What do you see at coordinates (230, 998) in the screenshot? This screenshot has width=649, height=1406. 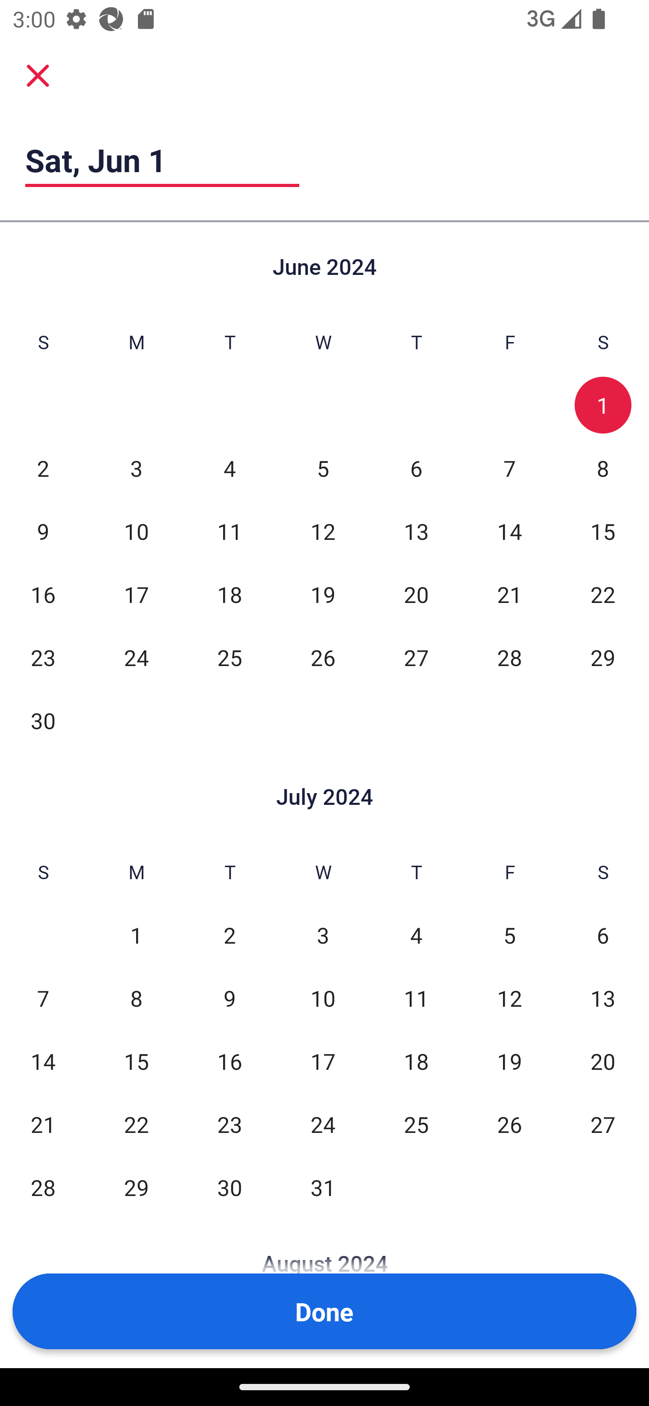 I see `9 Tue, Jul 9, Not Selected` at bounding box center [230, 998].